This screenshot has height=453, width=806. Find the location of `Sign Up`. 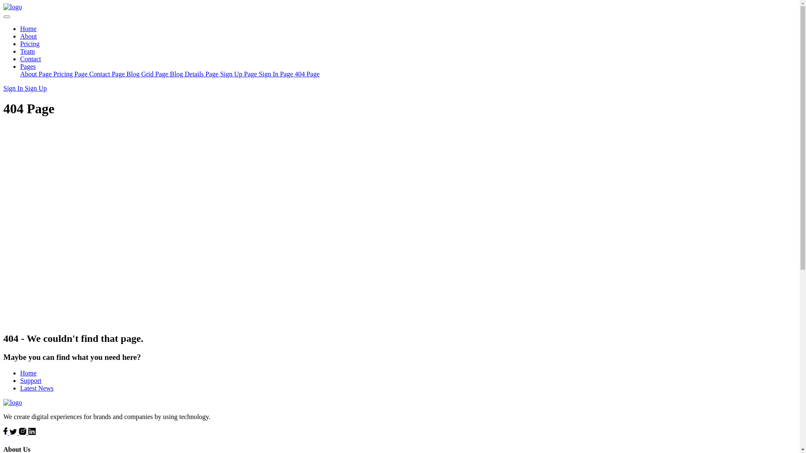

Sign Up is located at coordinates (36, 88).